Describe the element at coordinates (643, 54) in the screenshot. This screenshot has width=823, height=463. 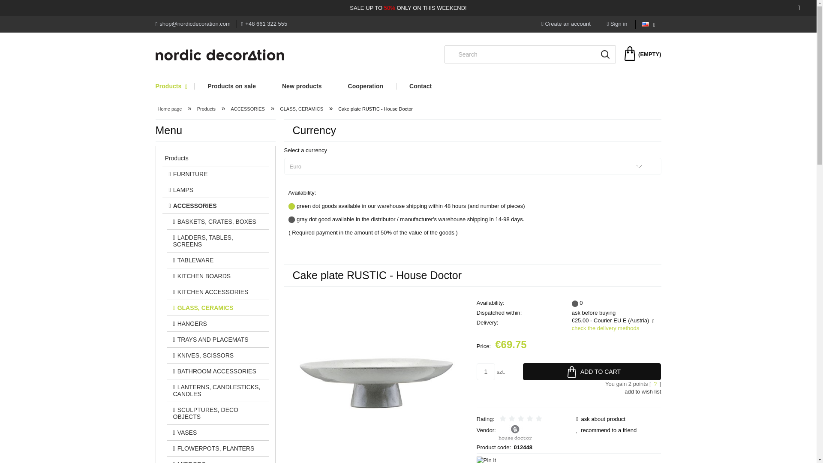
I see `Cart` at that location.